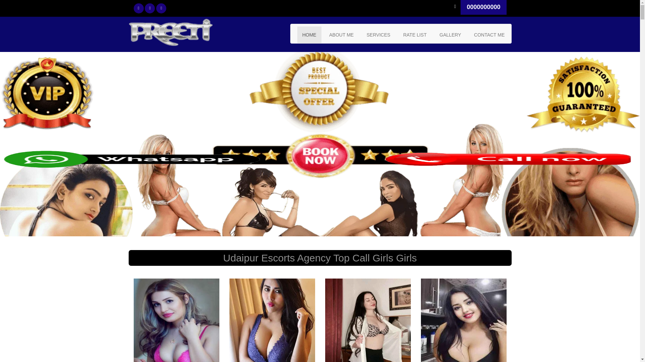 Image resolution: width=645 pixels, height=362 pixels. Describe the element at coordinates (378, 35) in the screenshot. I see `SERVICES` at that location.